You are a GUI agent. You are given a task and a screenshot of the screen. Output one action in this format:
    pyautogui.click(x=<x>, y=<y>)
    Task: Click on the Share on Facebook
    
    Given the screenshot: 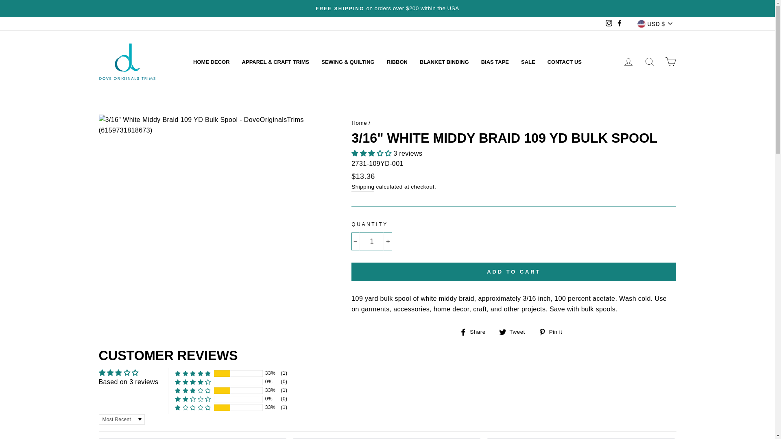 What is the action you would take?
    pyautogui.click(x=476, y=332)
    